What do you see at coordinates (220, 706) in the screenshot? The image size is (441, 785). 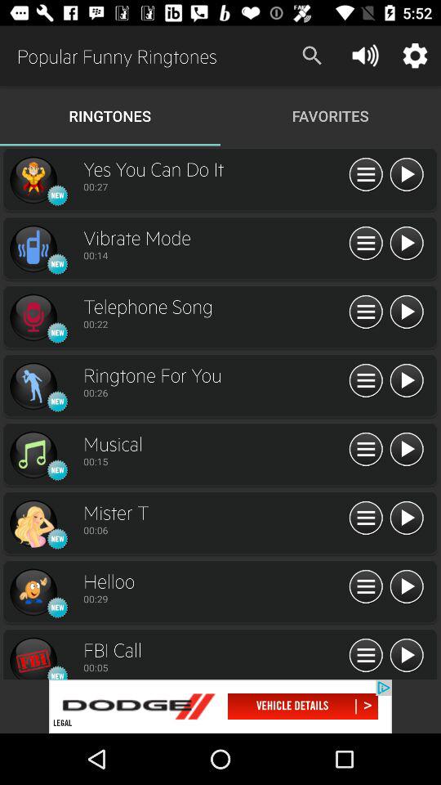 I see `advertisement link` at bounding box center [220, 706].